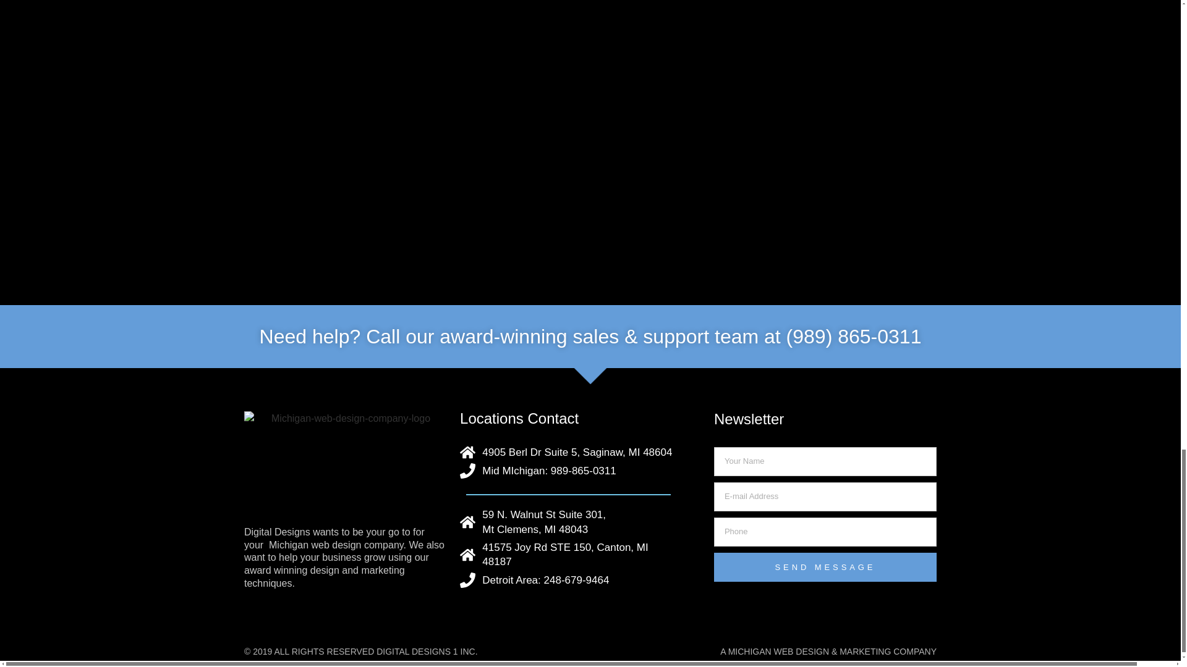  What do you see at coordinates (568, 471) in the screenshot?
I see `Mid MIchigan: 989-865-0311` at bounding box center [568, 471].